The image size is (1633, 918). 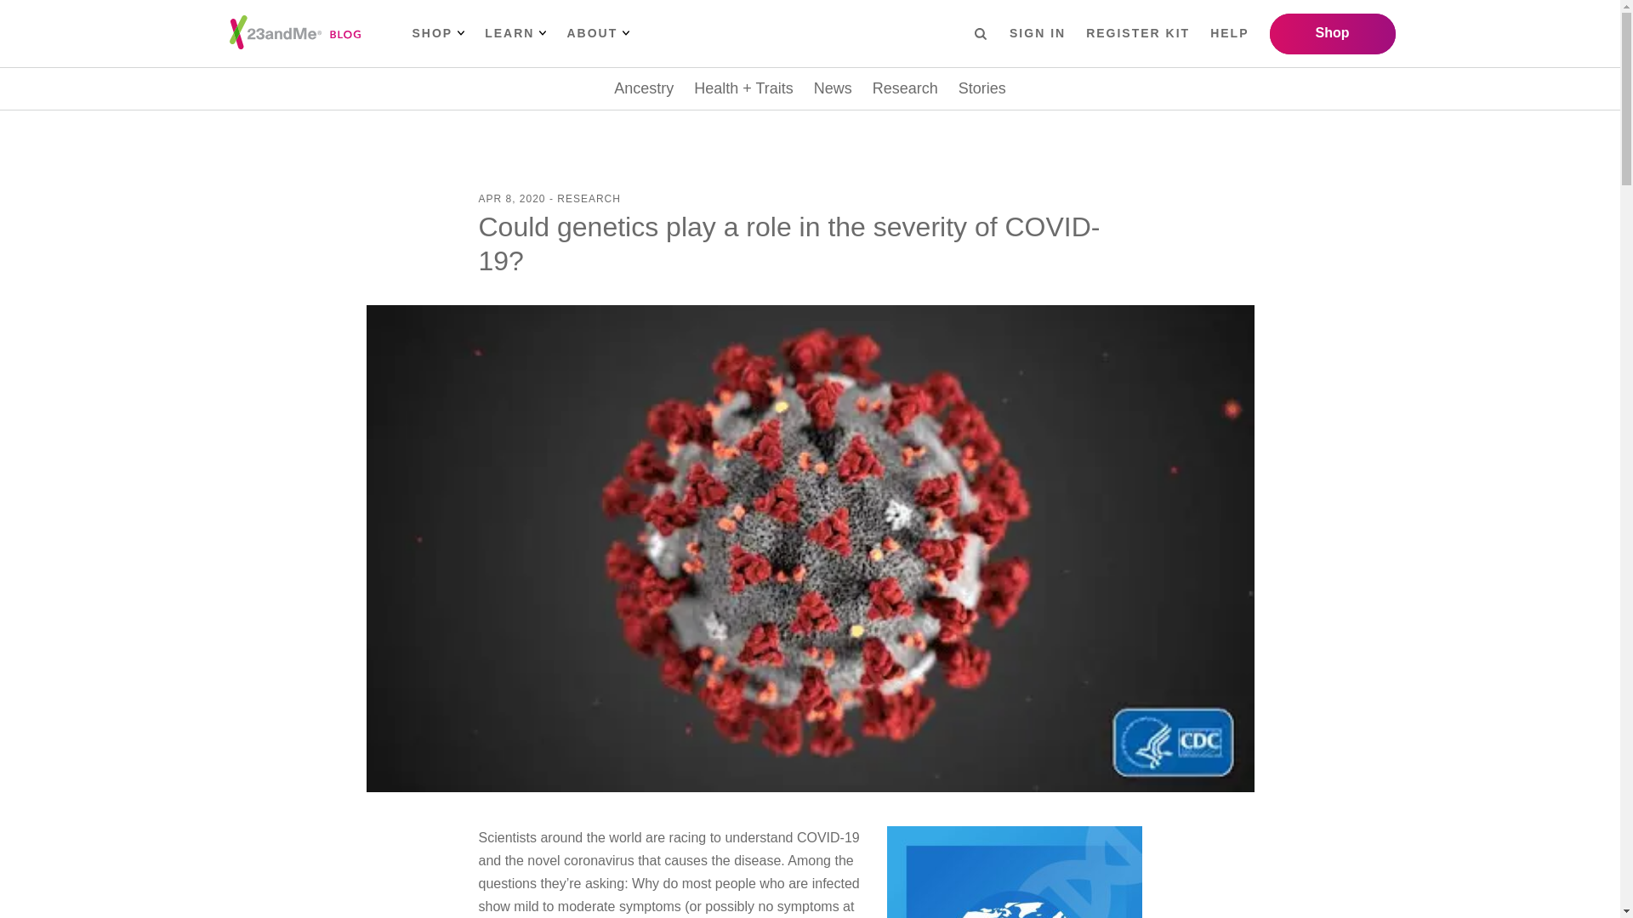 I want to click on Stories, so click(x=982, y=88).